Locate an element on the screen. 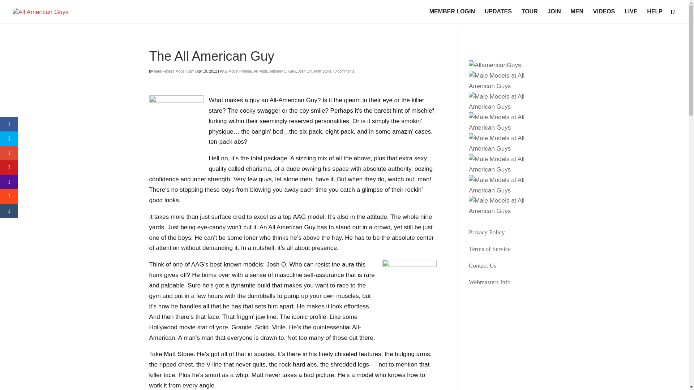  TOUR is located at coordinates (530, 16).